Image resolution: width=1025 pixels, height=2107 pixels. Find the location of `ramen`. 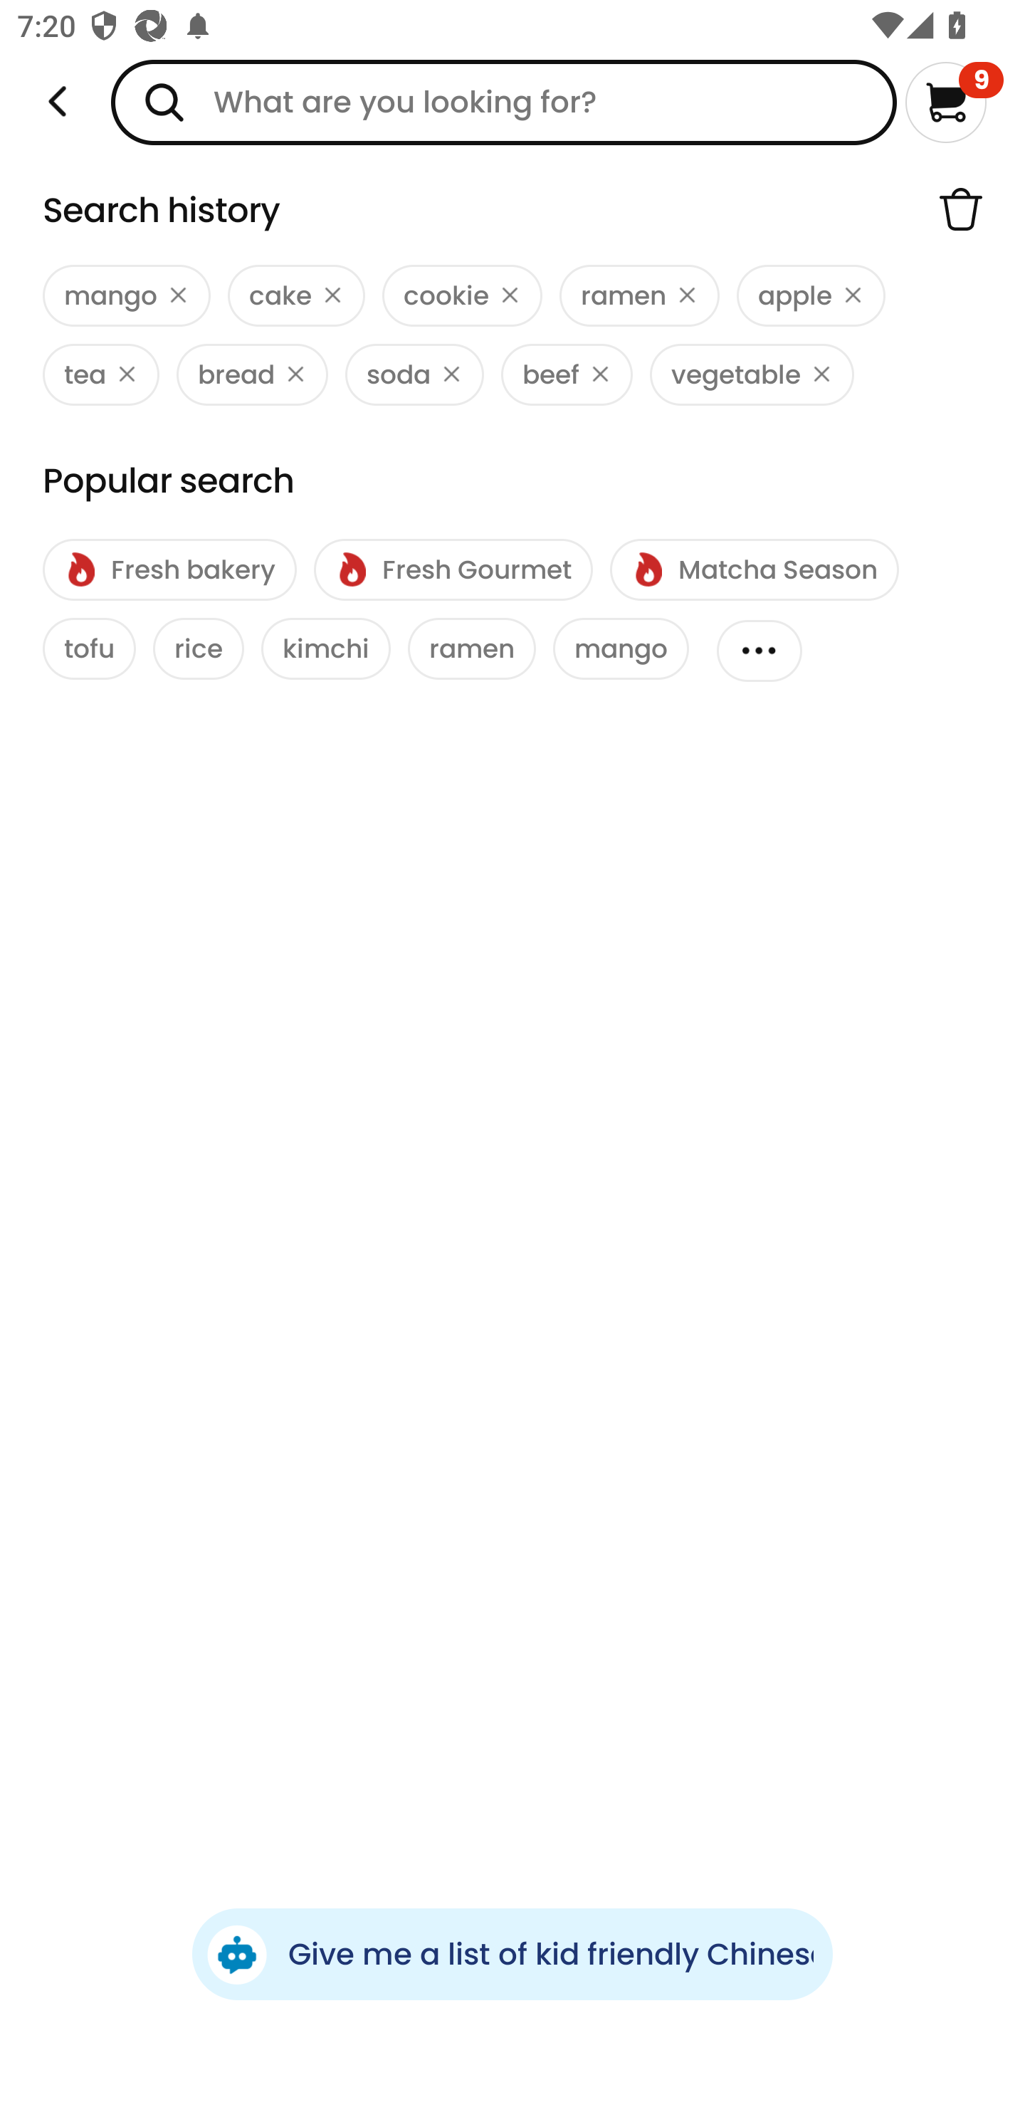

ramen is located at coordinates (639, 295).